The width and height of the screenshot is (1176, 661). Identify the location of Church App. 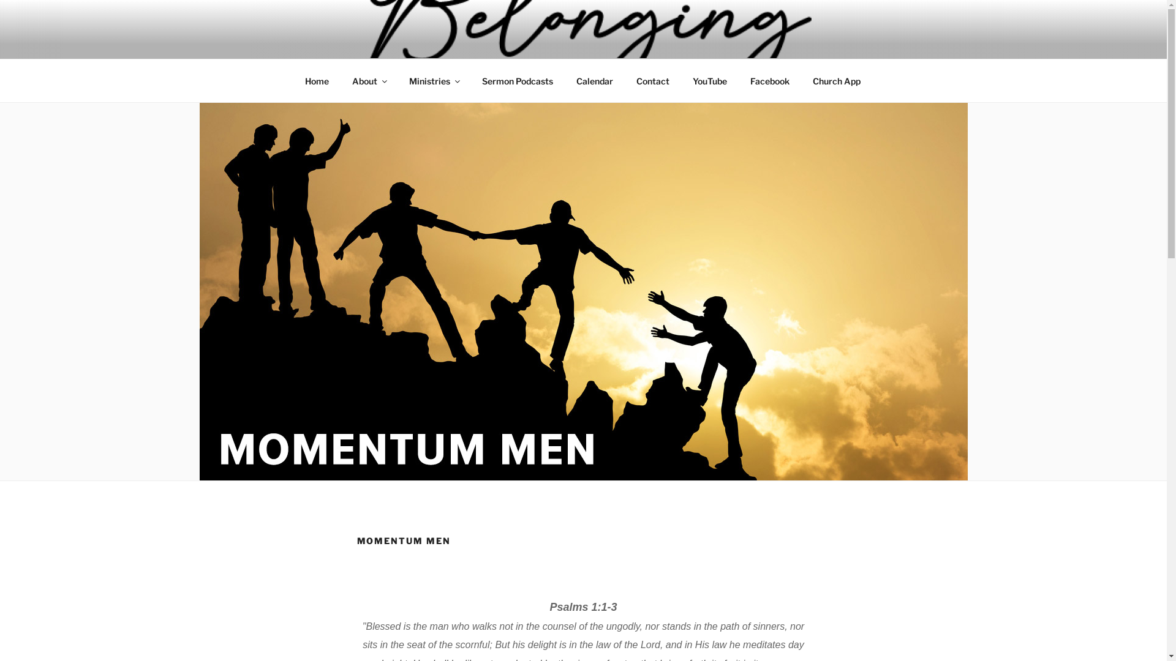
(837, 81).